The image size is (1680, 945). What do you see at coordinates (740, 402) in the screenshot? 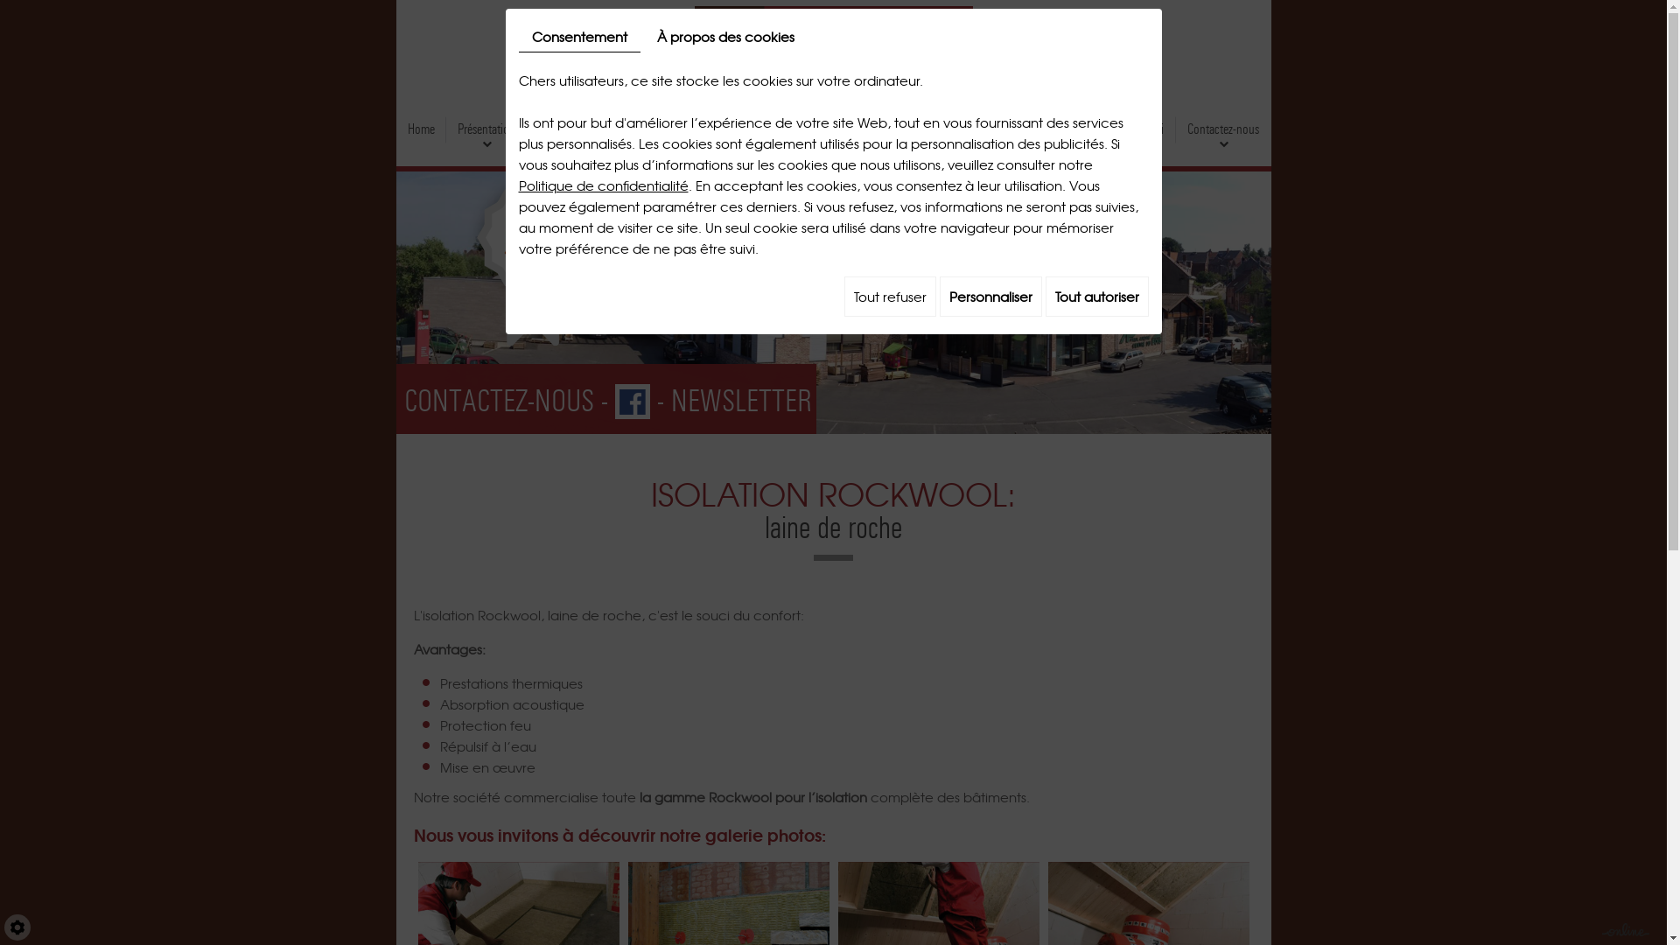
I see `NEWSLETTER` at bounding box center [740, 402].